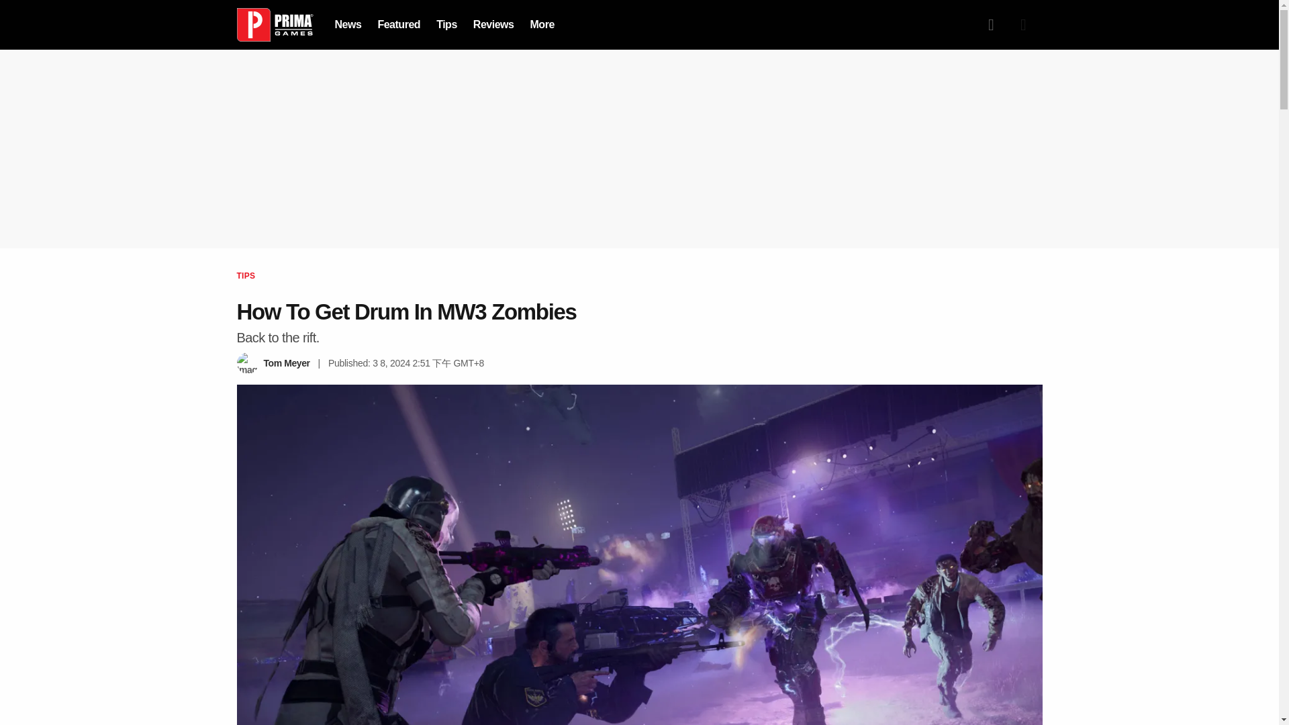 The image size is (1289, 725). What do you see at coordinates (990, 25) in the screenshot?
I see `Search` at bounding box center [990, 25].